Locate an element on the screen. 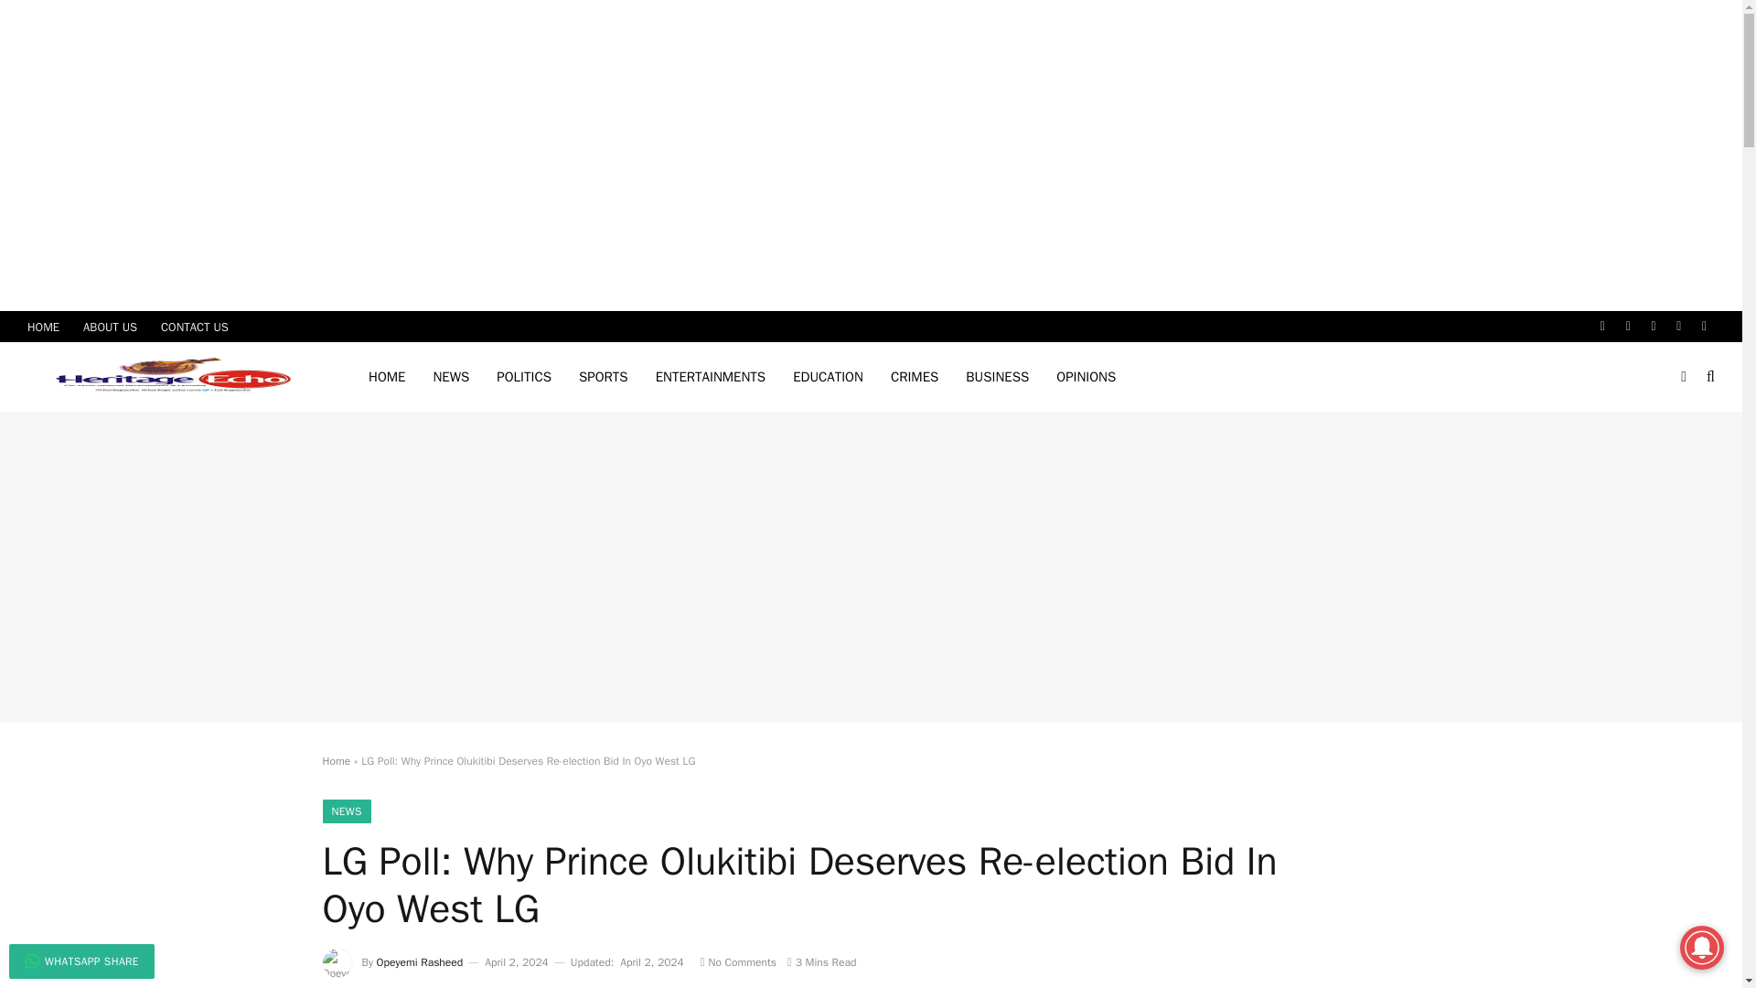 This screenshot has width=1756, height=988. HOME is located at coordinates (386, 377).